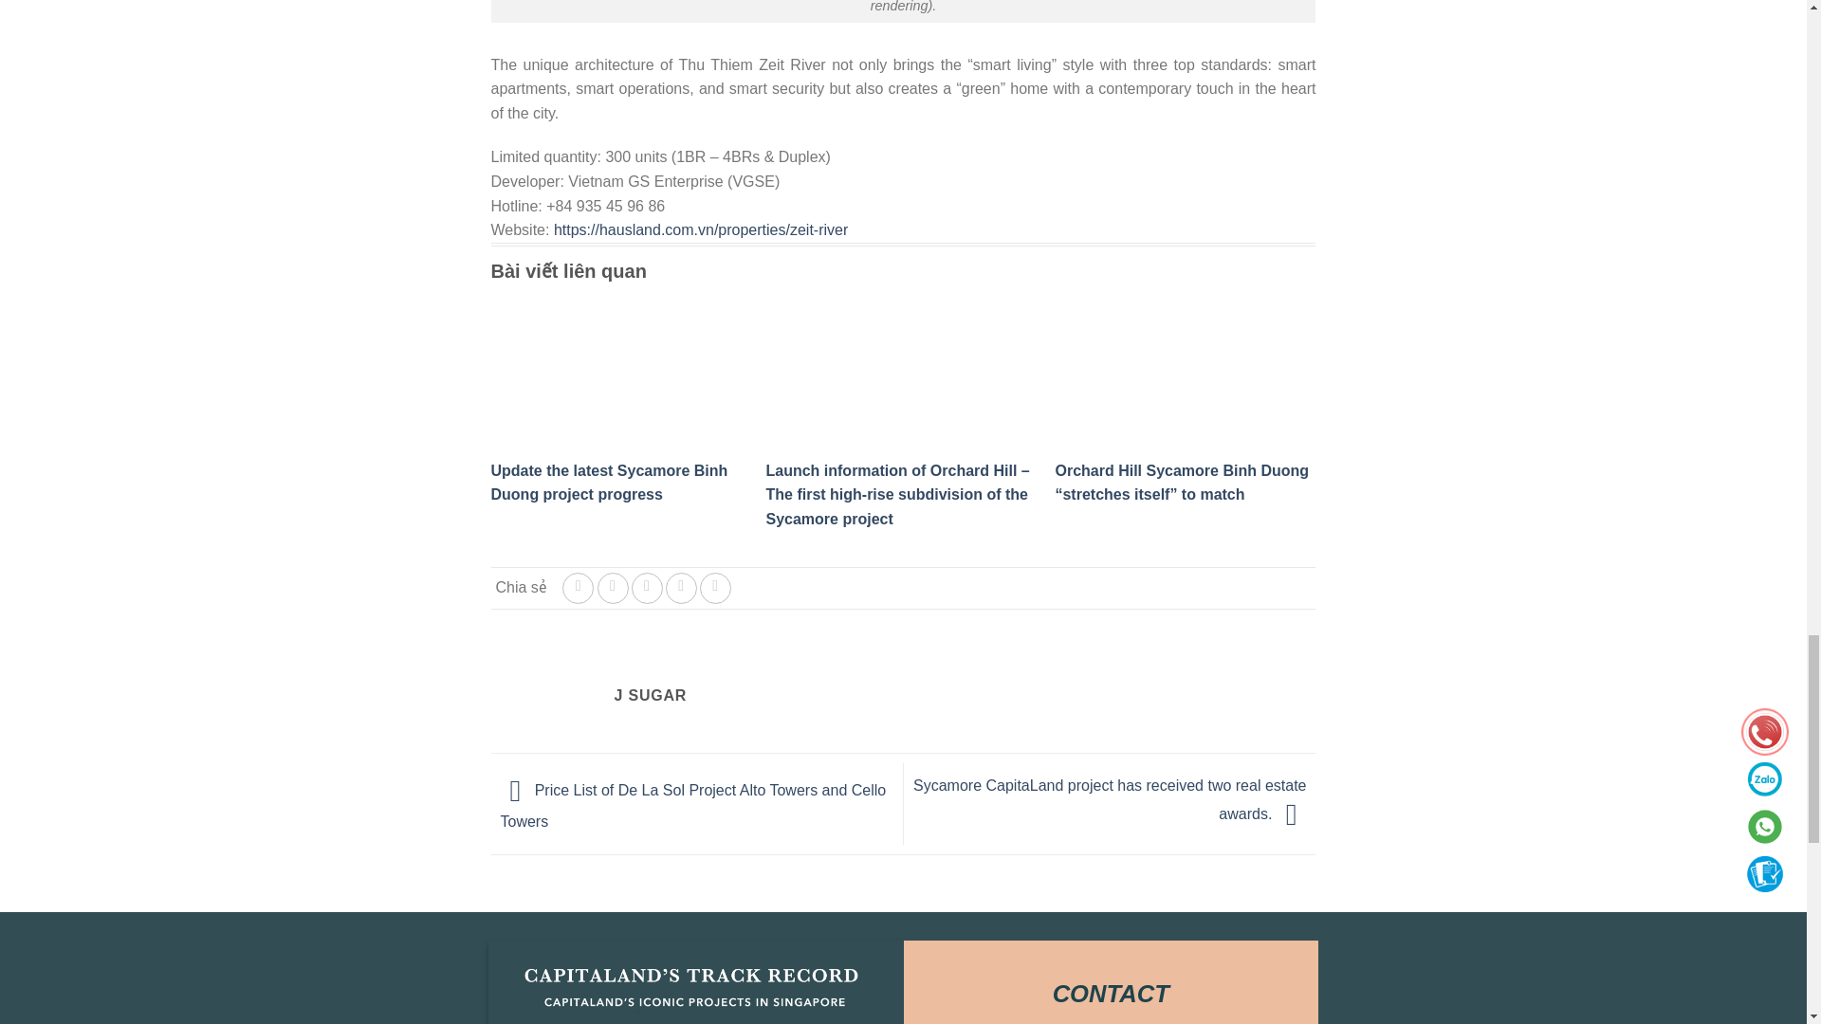 The image size is (1821, 1024). Describe the element at coordinates (647, 588) in the screenshot. I see `Email to a Friend` at that location.